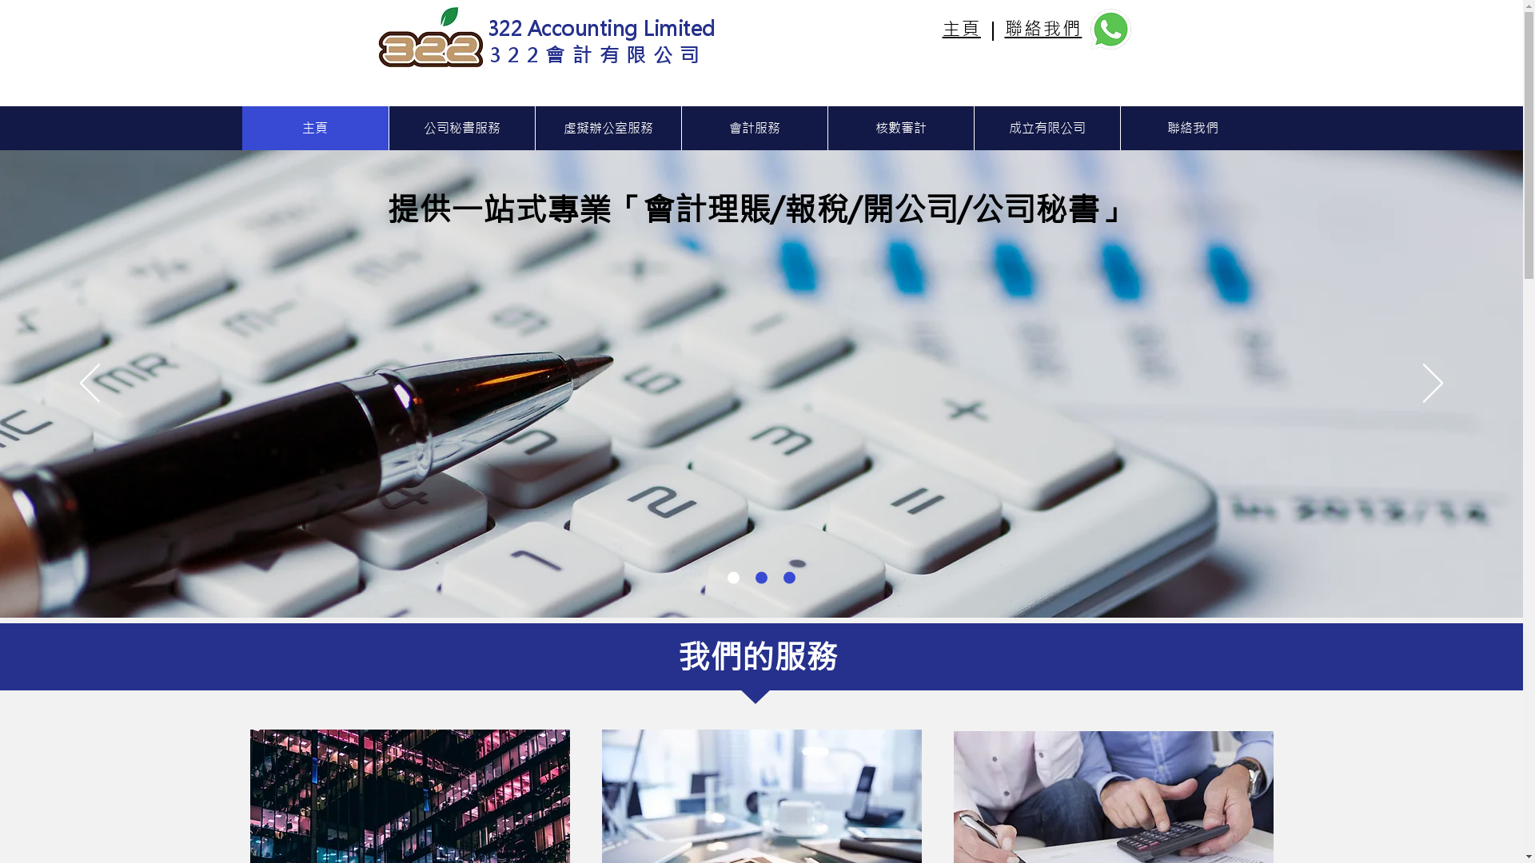 The width and height of the screenshot is (1535, 863). Describe the element at coordinates (601, 29) in the screenshot. I see `322 Accounting Limited` at that location.